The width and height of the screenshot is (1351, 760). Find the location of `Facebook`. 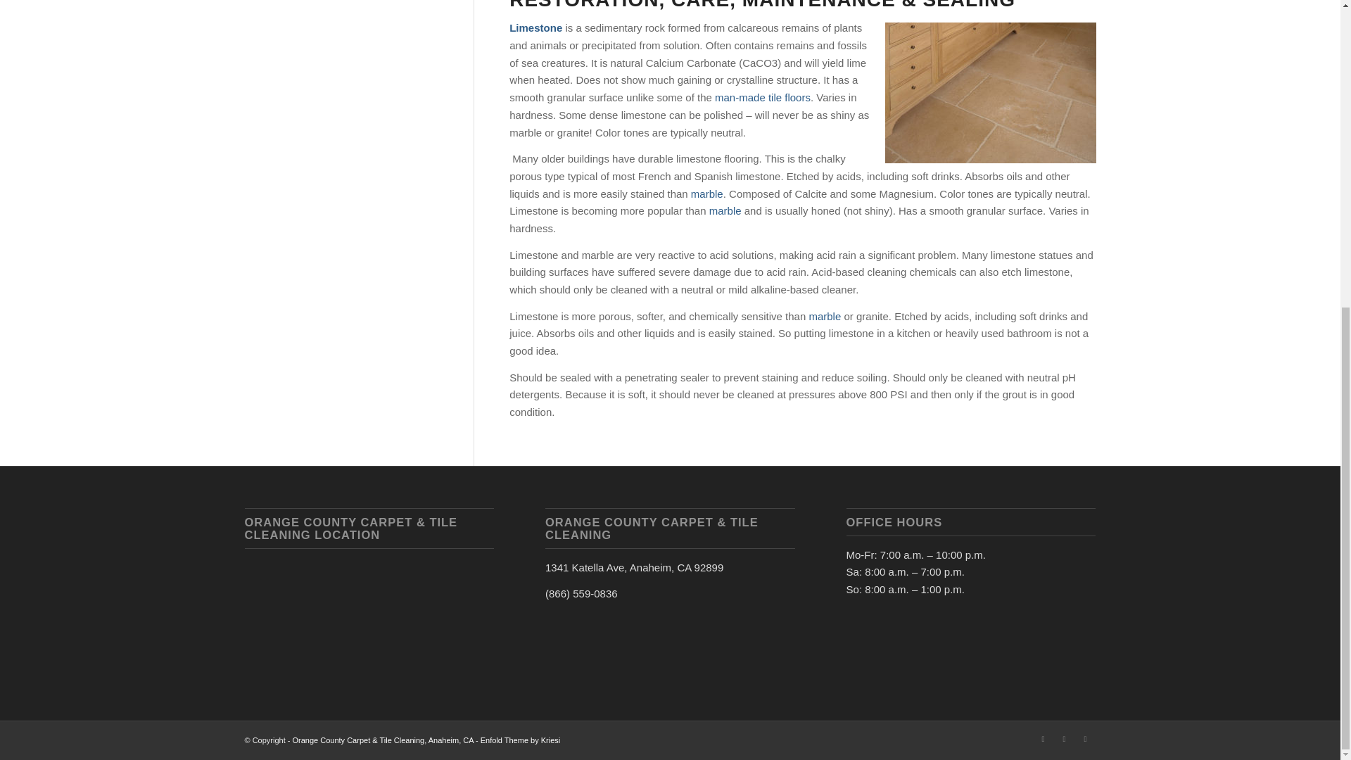

Facebook is located at coordinates (1043, 738).